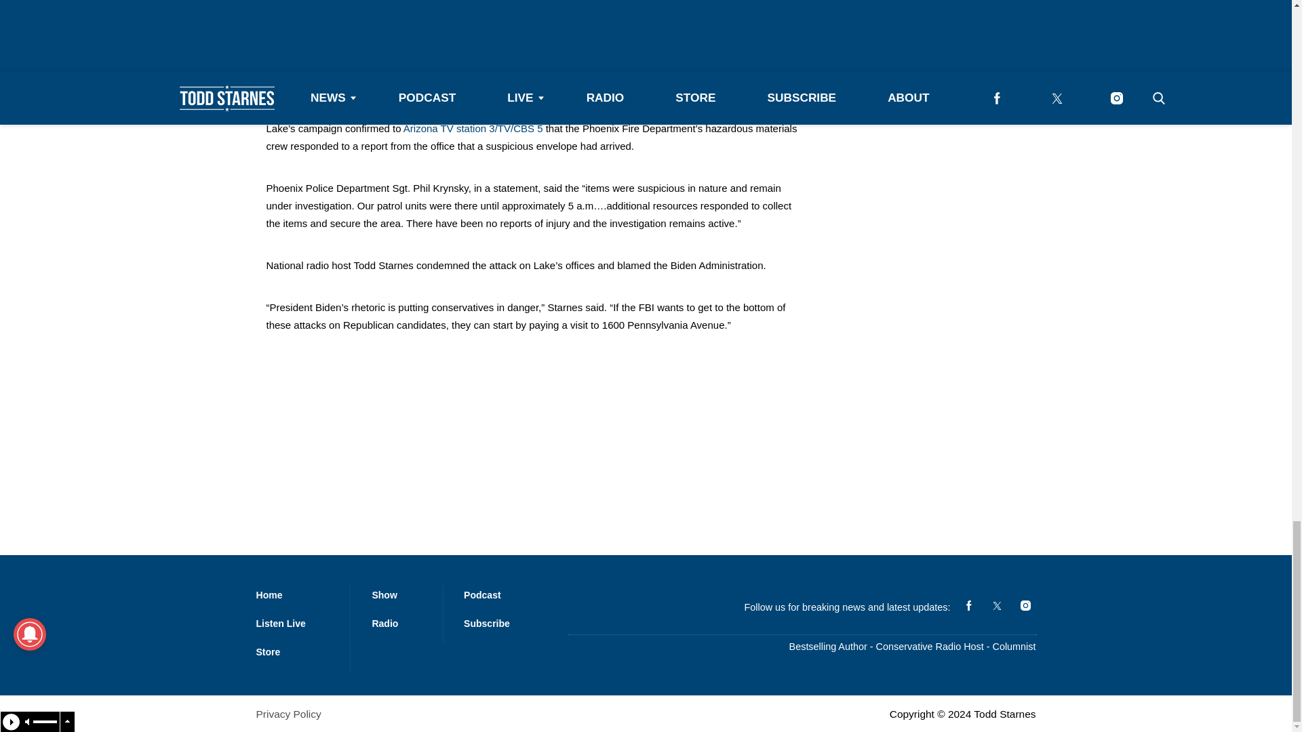 This screenshot has height=732, width=1302. Describe the element at coordinates (590, 28) in the screenshot. I see `November 6, 2022` at that location.